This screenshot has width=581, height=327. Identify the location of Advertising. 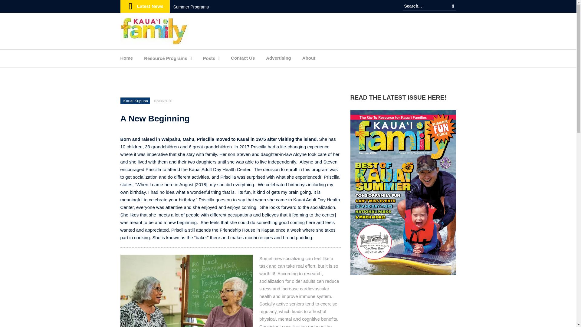
(278, 59).